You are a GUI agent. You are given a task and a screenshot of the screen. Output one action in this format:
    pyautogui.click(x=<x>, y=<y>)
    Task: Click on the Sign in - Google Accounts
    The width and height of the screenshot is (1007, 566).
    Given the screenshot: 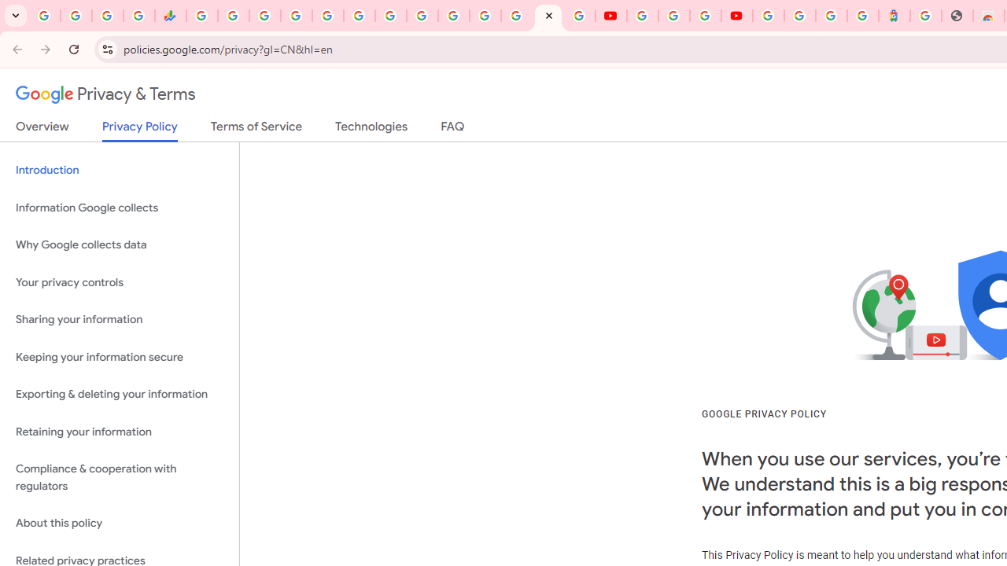 What is the action you would take?
    pyautogui.click(x=517, y=16)
    